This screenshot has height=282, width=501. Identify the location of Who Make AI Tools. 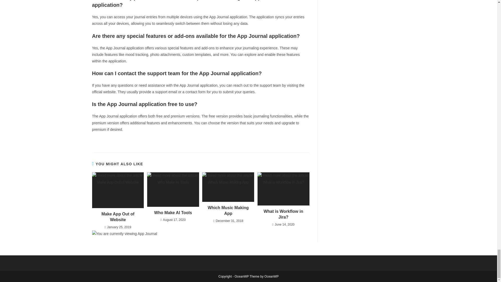
(173, 213).